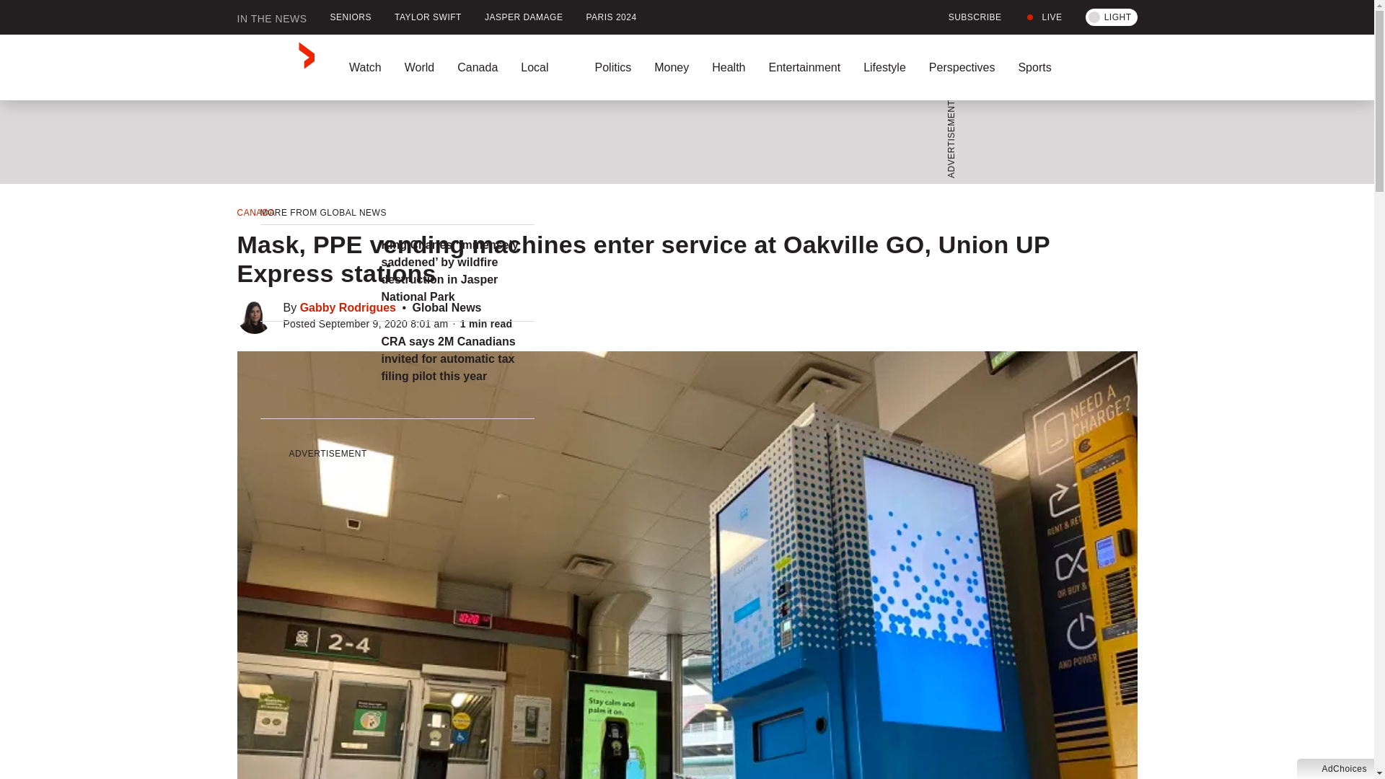 Image resolution: width=1385 pixels, height=779 pixels. Describe the element at coordinates (428, 17) in the screenshot. I see `TAYLOR SWIFT` at that location.